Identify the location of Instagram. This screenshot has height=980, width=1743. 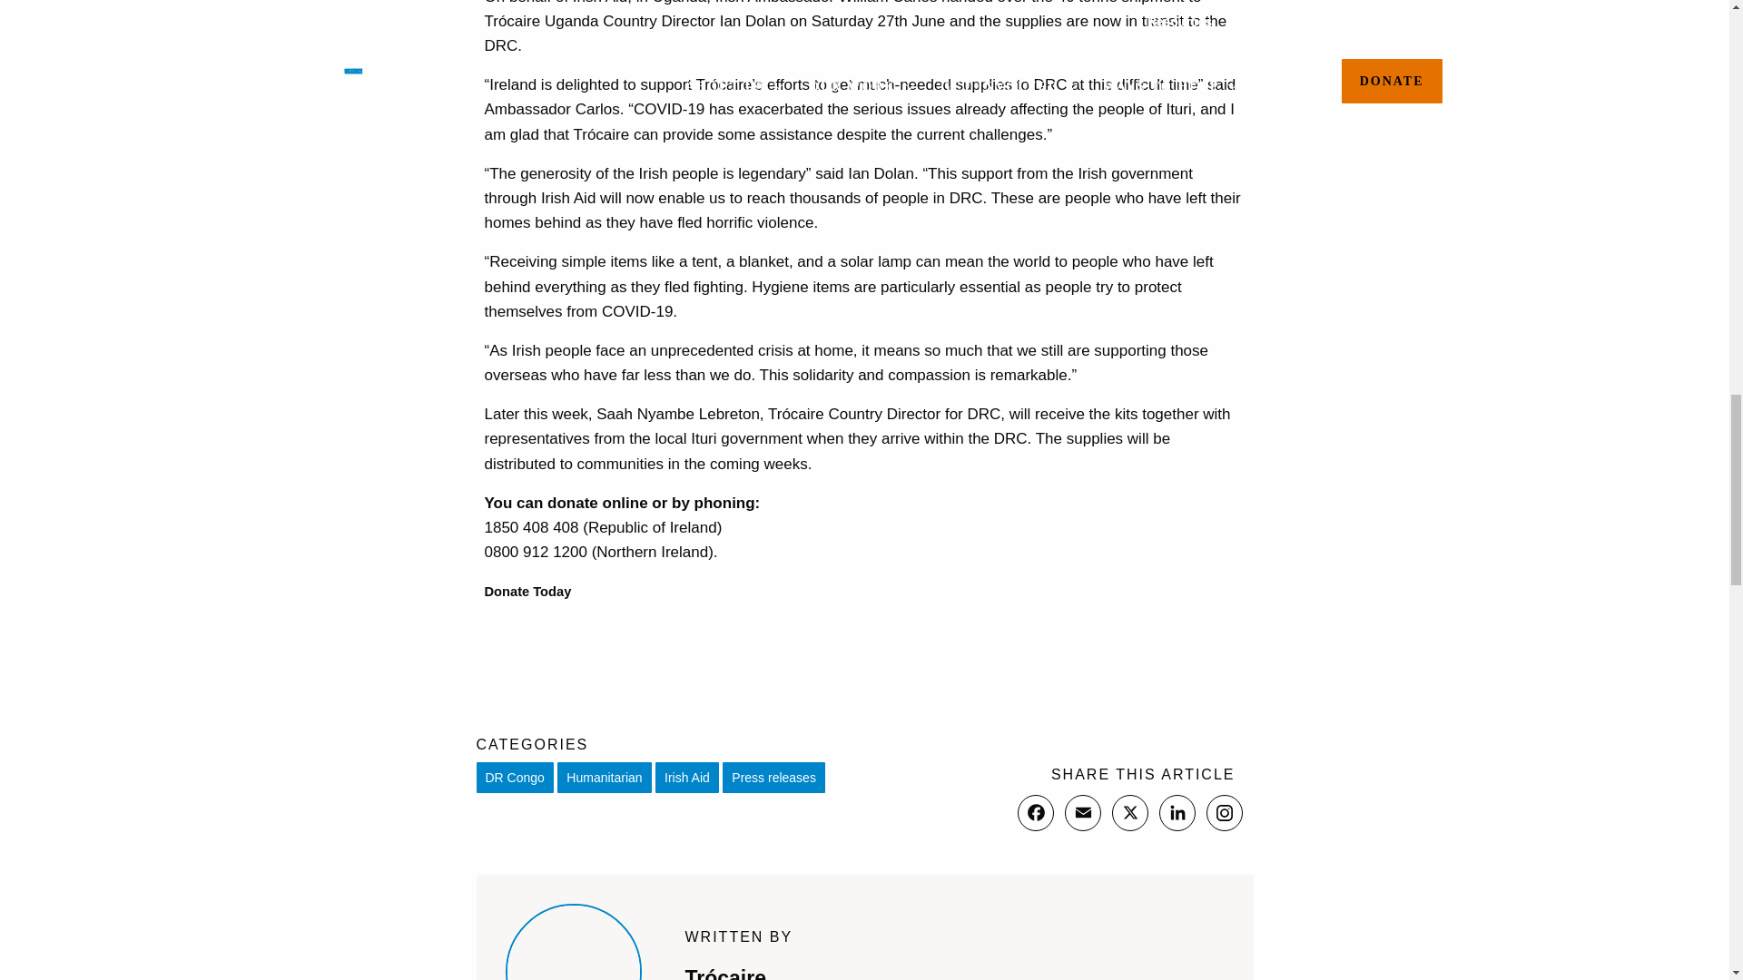
(1224, 812).